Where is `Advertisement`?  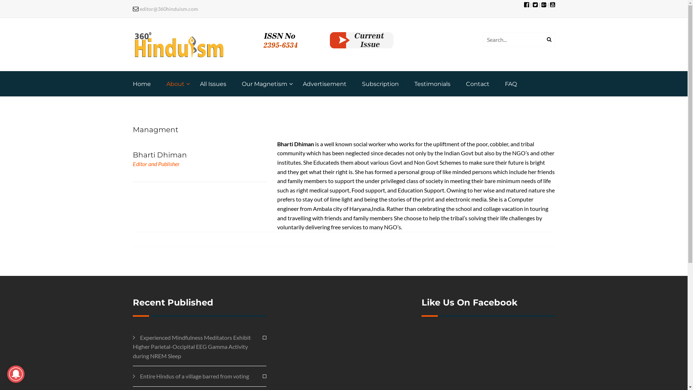
Advertisement is located at coordinates (324, 84).